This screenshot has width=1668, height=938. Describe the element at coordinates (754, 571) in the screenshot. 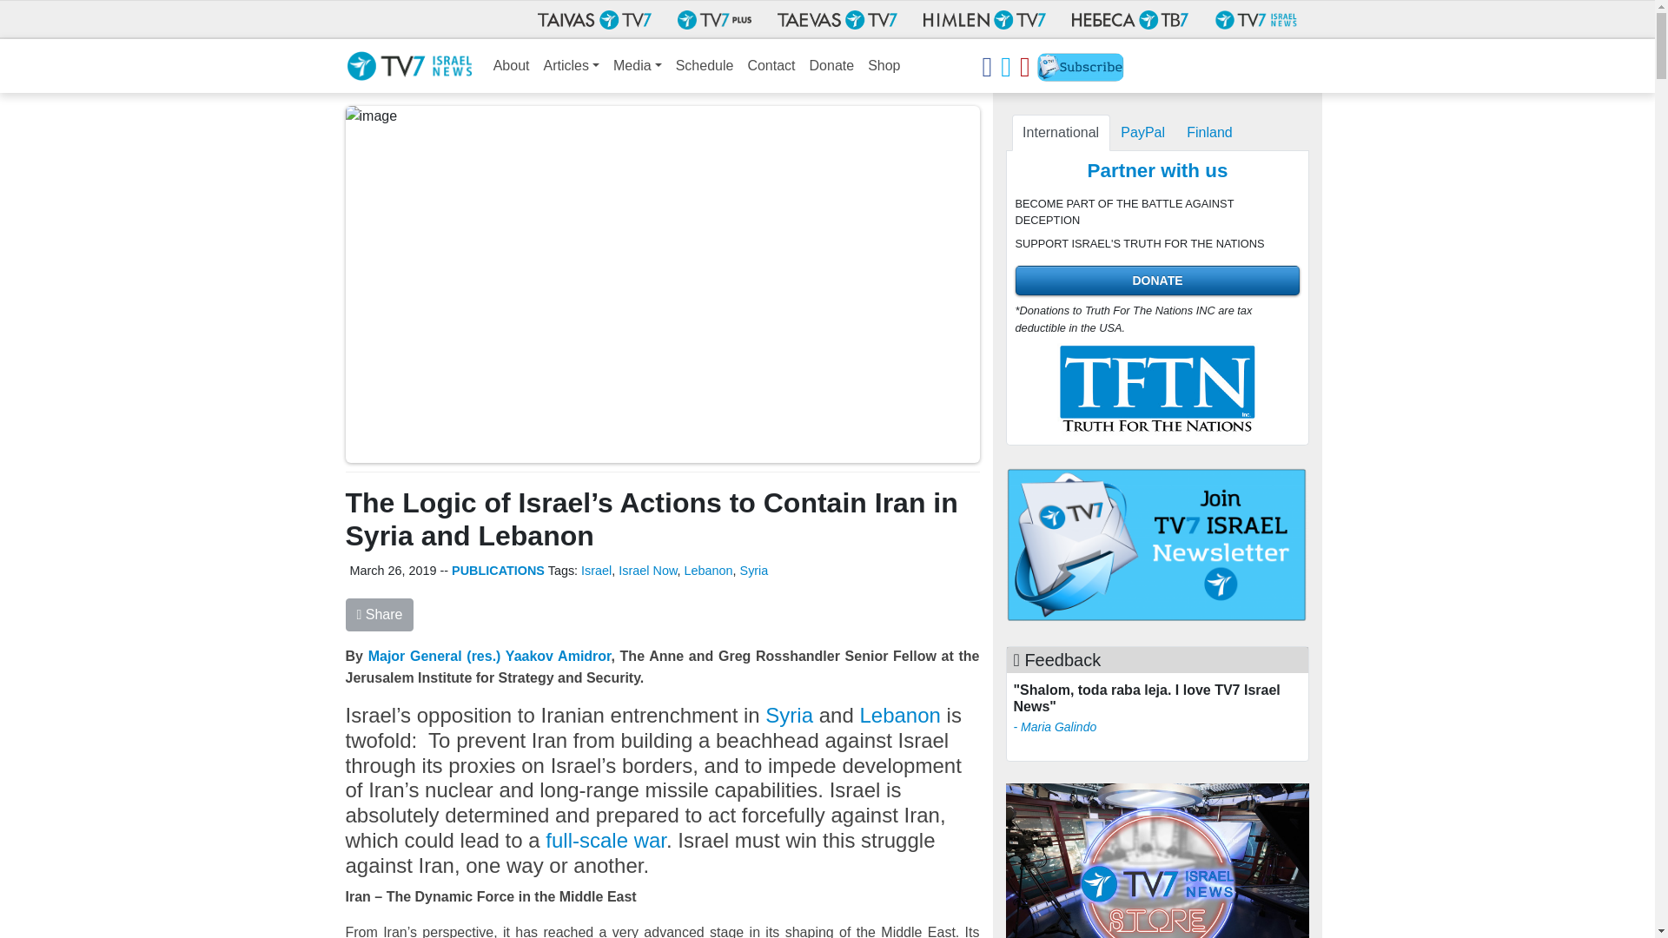

I see `Syria` at that location.